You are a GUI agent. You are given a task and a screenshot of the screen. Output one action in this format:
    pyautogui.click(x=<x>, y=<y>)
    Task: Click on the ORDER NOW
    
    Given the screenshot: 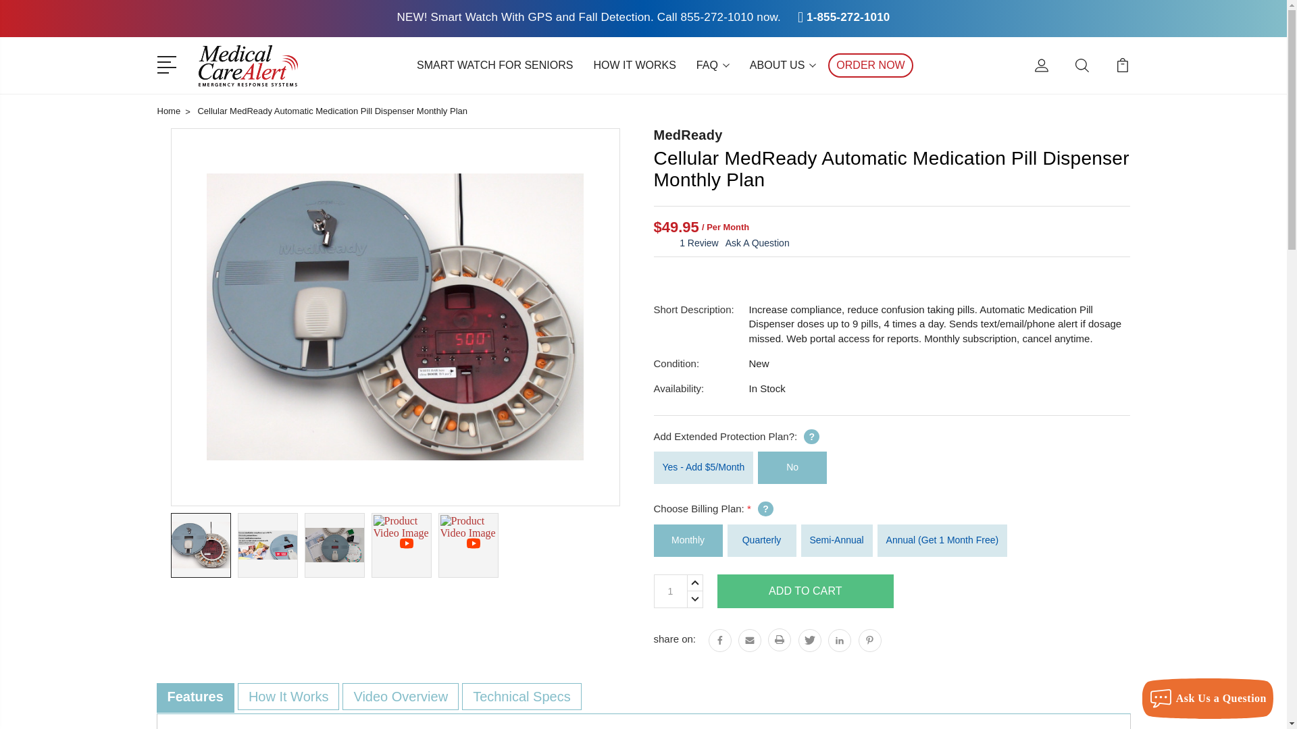 What is the action you would take?
    pyautogui.click(x=870, y=65)
    